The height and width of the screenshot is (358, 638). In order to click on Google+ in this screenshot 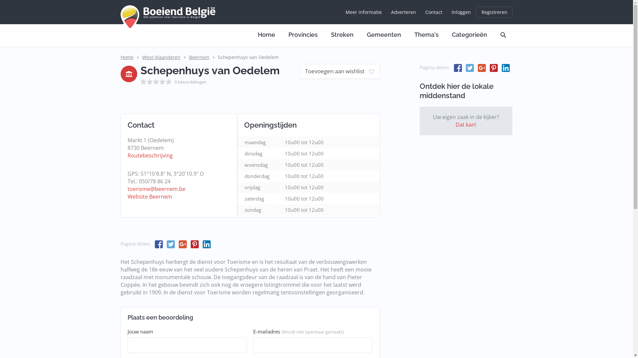, I will do `click(181, 244)`.